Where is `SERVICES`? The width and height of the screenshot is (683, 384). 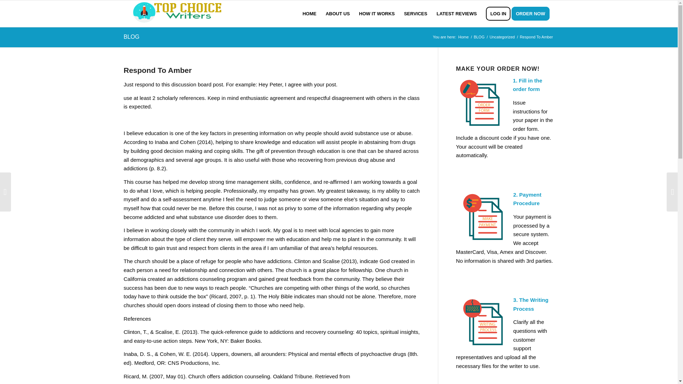
SERVICES is located at coordinates (416, 14).